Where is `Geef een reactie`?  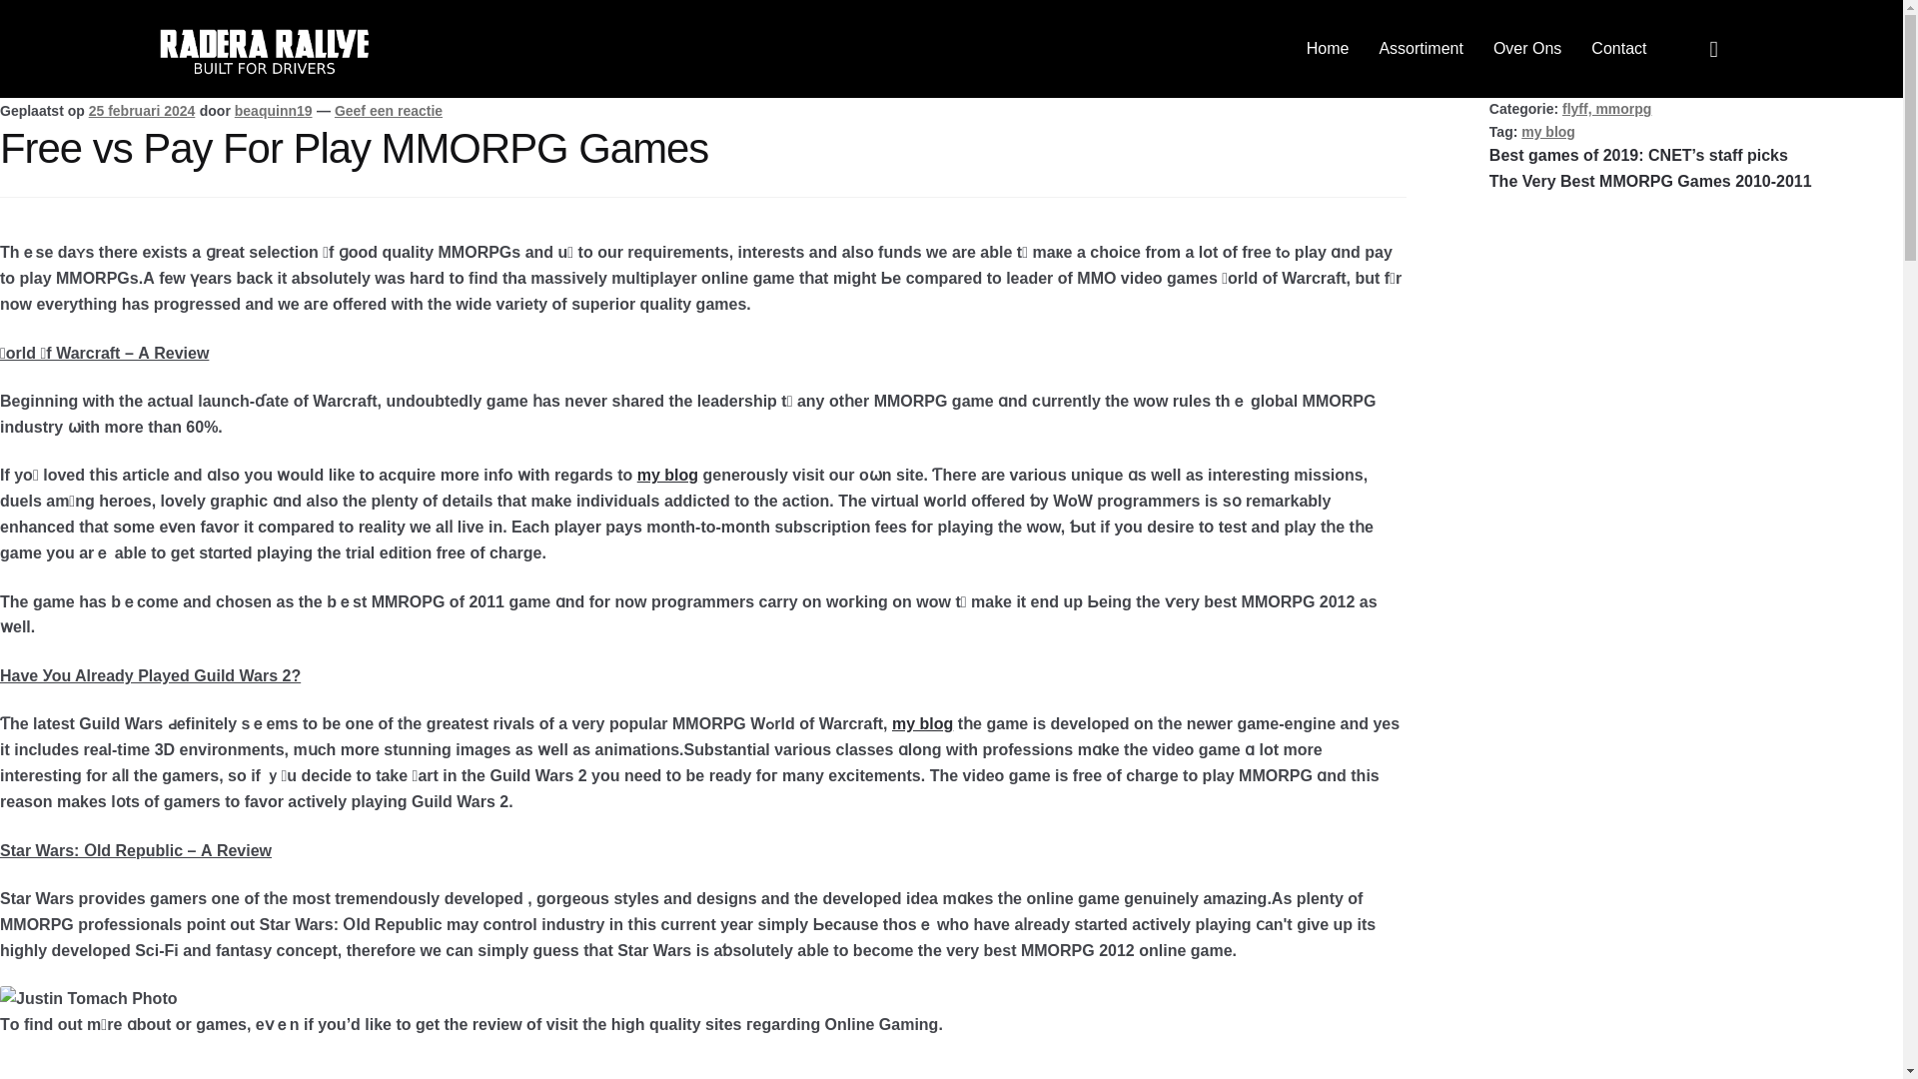 Geef een reactie is located at coordinates (388, 110).